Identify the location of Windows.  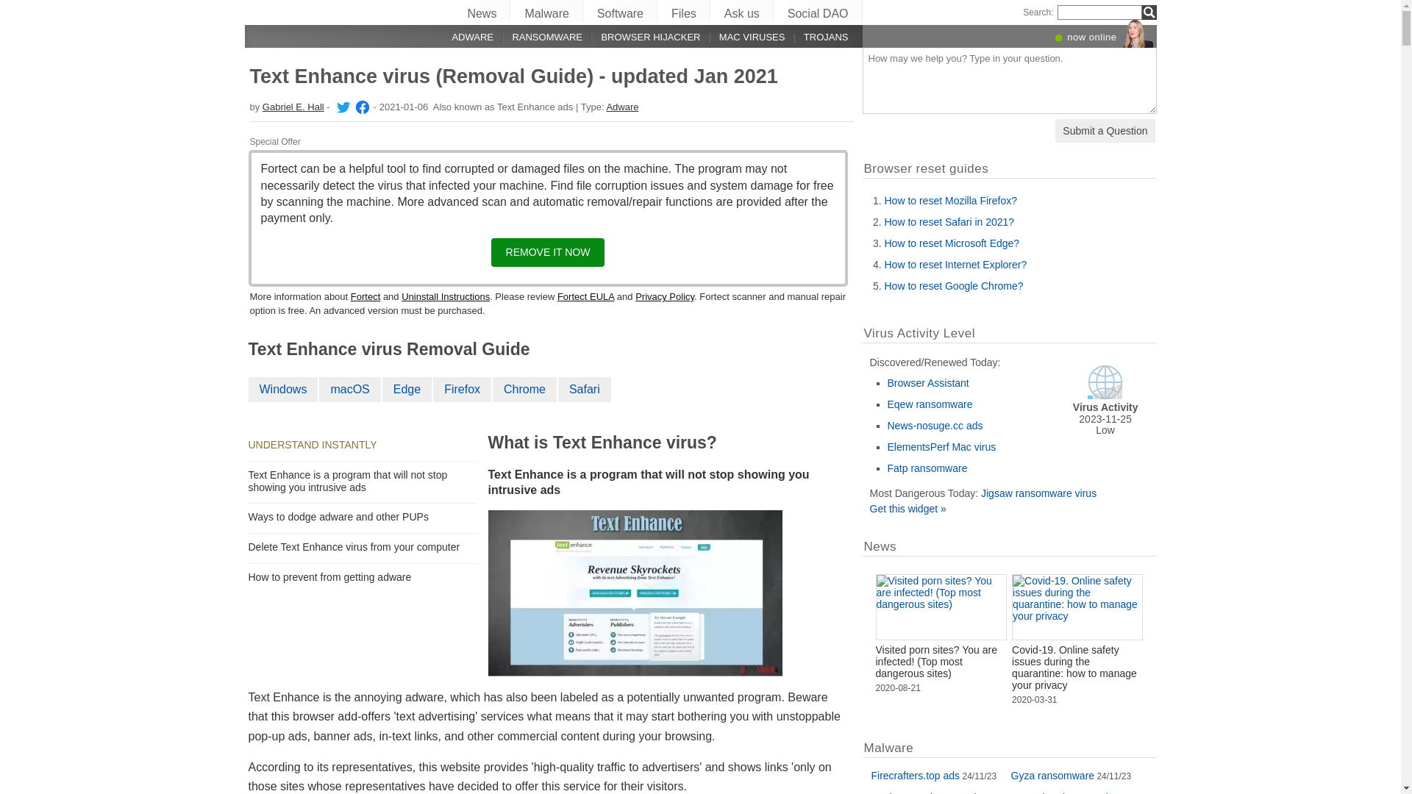
(284, 390).